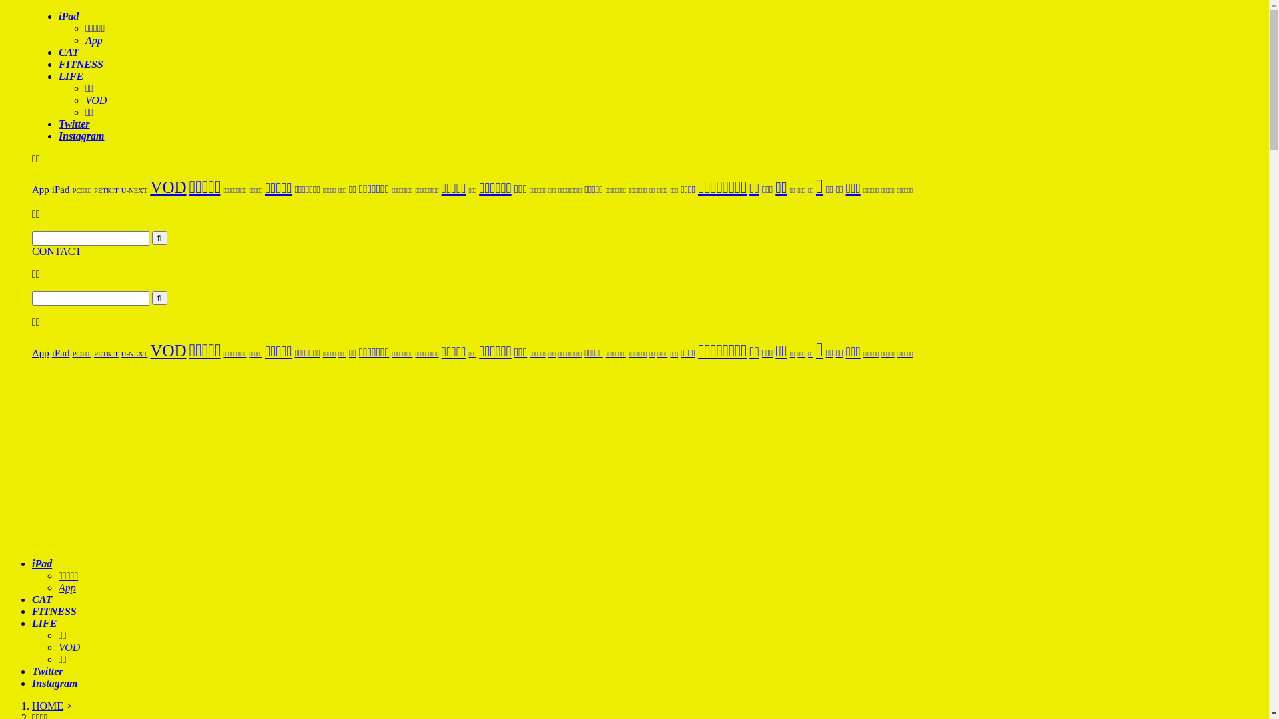 Image resolution: width=1279 pixels, height=719 pixels. Describe the element at coordinates (69, 647) in the screenshot. I see `VOD` at that location.